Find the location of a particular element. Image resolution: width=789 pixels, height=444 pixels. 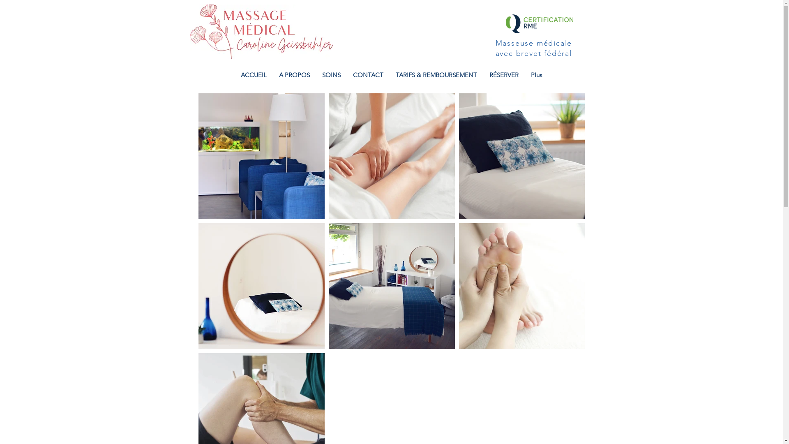

CONTACT is located at coordinates (368, 77).